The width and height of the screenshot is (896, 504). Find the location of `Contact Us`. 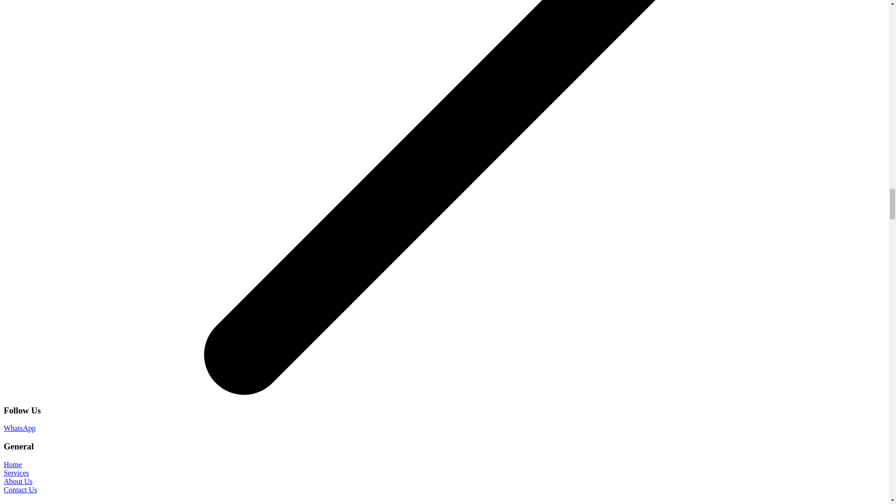

Contact Us is located at coordinates (21, 490).